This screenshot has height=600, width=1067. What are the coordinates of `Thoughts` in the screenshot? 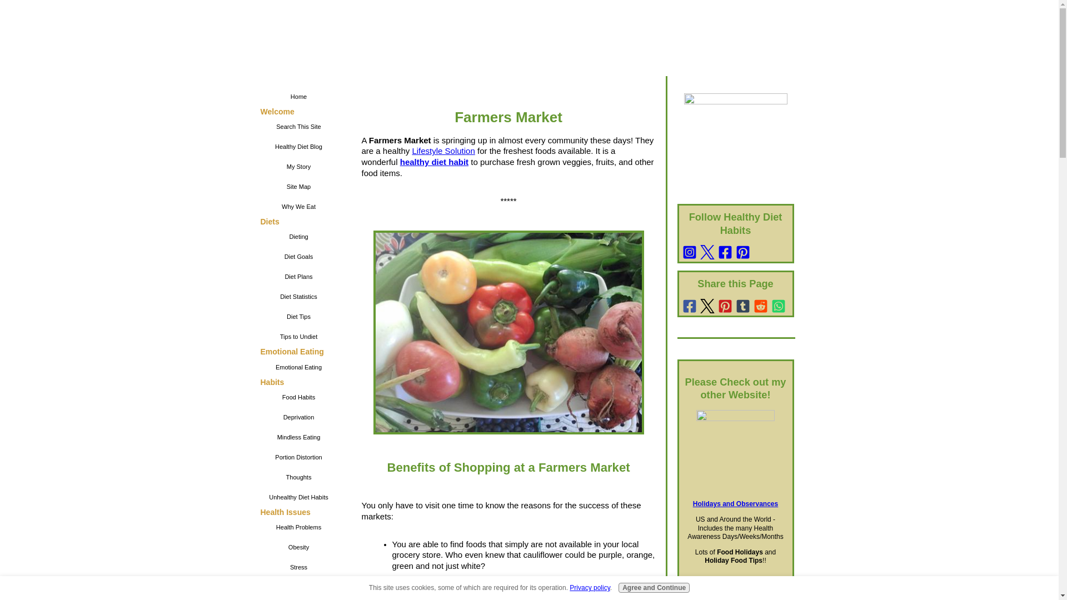 It's located at (298, 477).